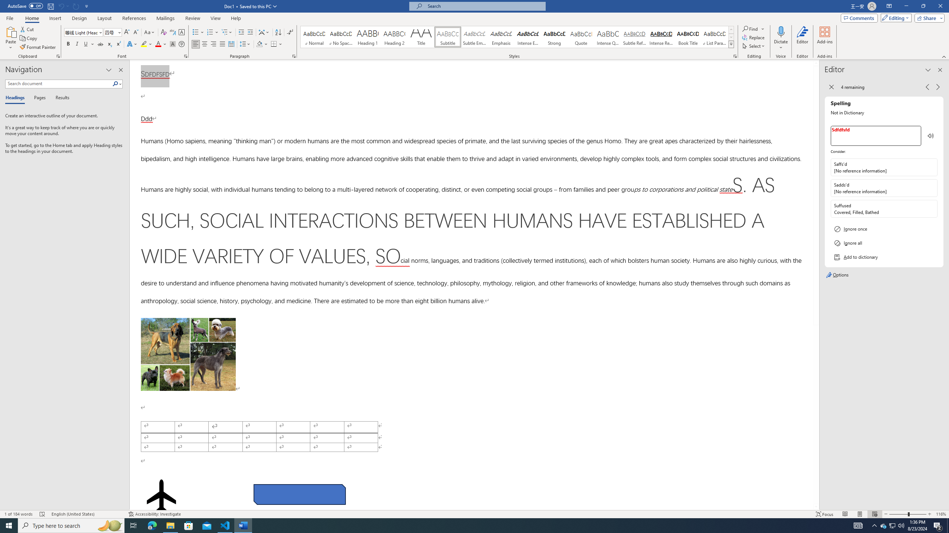  What do you see at coordinates (110, 44) in the screenshot?
I see `Subscript` at bounding box center [110, 44].